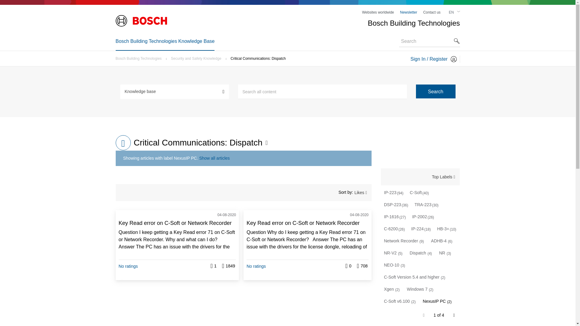 The image size is (580, 326). What do you see at coordinates (378, 12) in the screenshot?
I see `Websites worldwide` at bounding box center [378, 12].